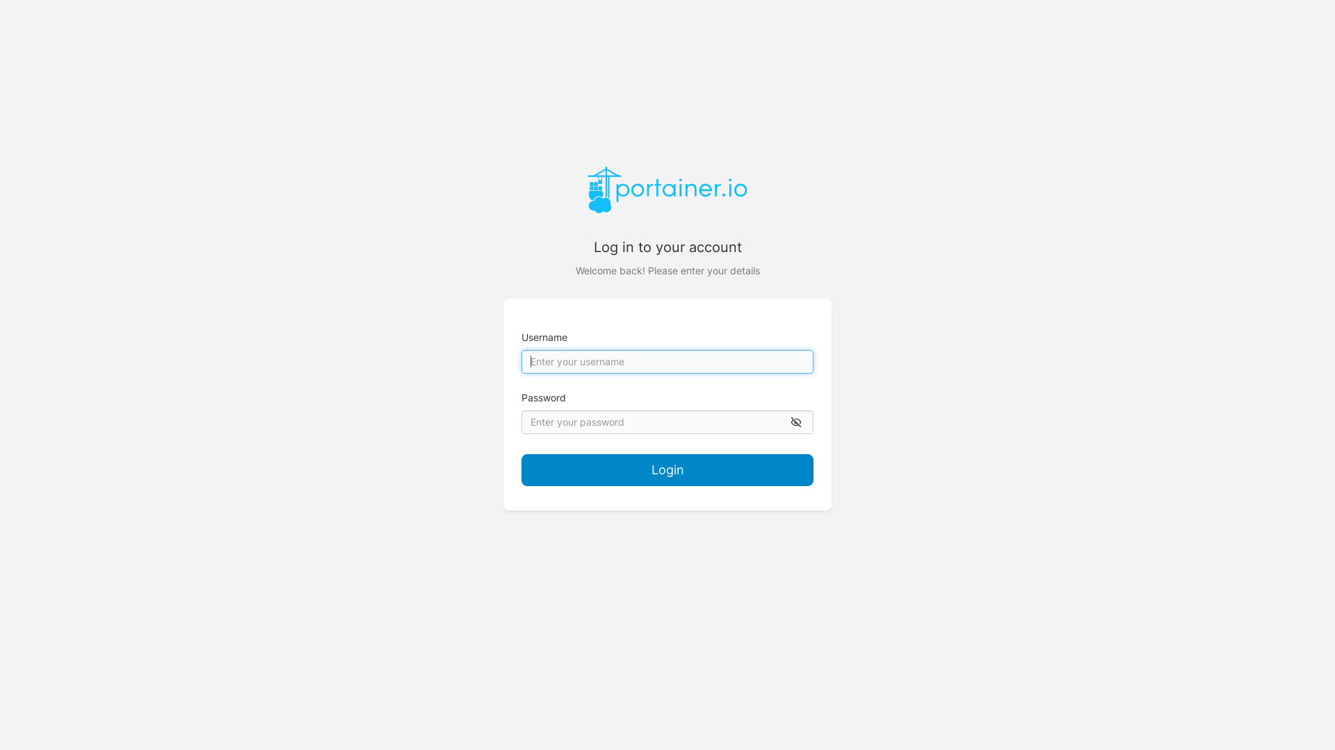 This screenshot has height=750, width=1335. I want to click on Login, so click(667, 470).